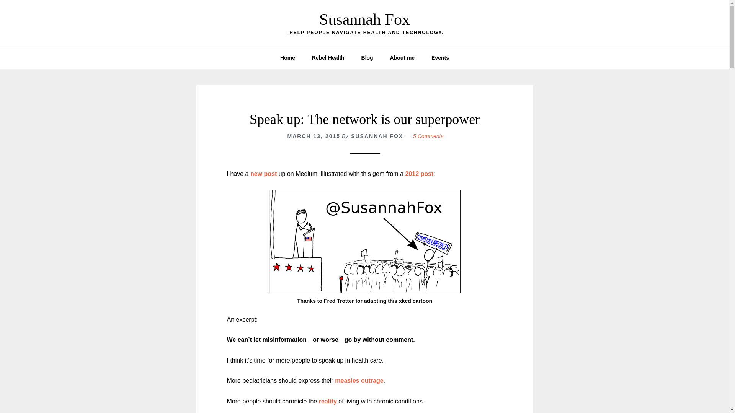 The height and width of the screenshot is (413, 735). I want to click on About me, so click(402, 57).